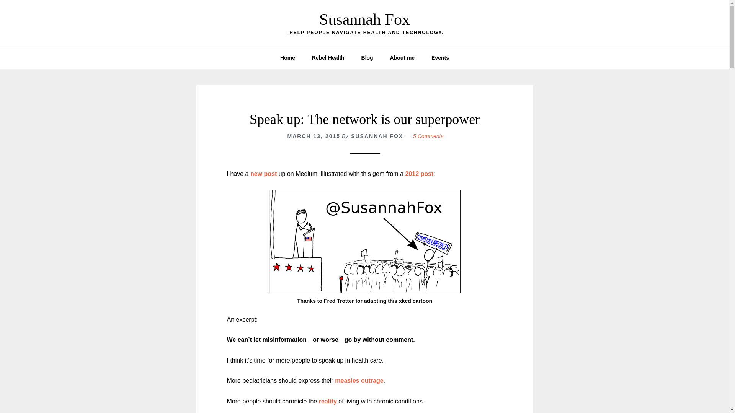 The height and width of the screenshot is (413, 735). I want to click on About me, so click(402, 57).